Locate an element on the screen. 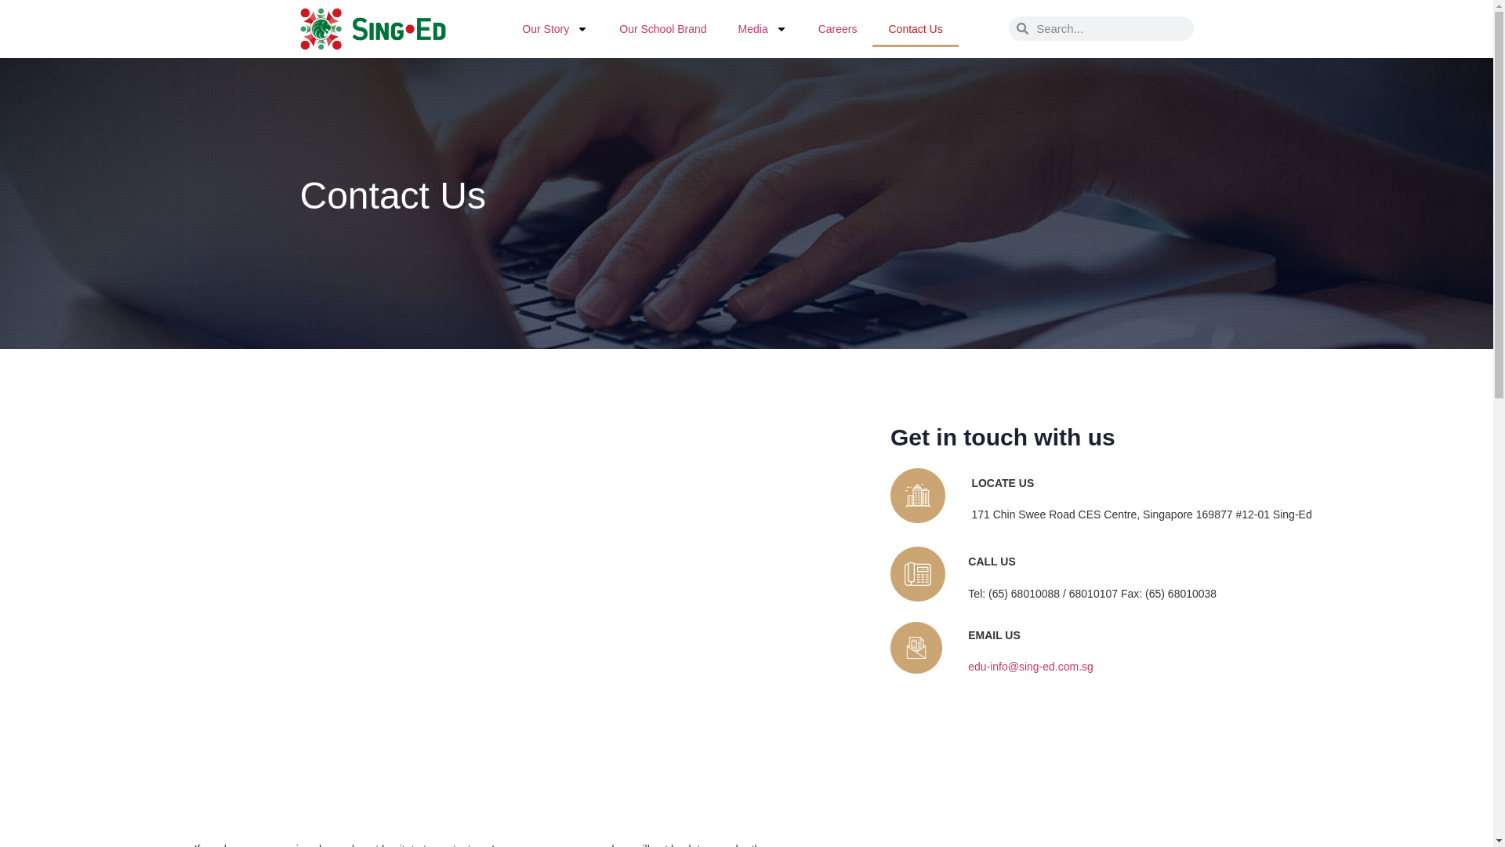 Image resolution: width=1505 pixels, height=847 pixels. EMAIL US is located at coordinates (994, 635).